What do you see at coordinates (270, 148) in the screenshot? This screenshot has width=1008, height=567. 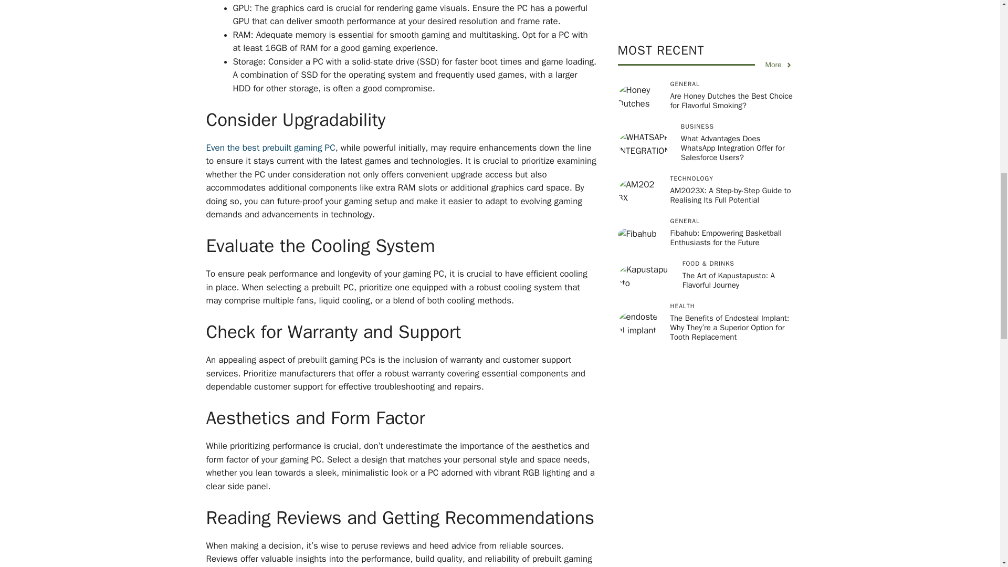 I see `Even the best prebuilt gaming PC` at bounding box center [270, 148].